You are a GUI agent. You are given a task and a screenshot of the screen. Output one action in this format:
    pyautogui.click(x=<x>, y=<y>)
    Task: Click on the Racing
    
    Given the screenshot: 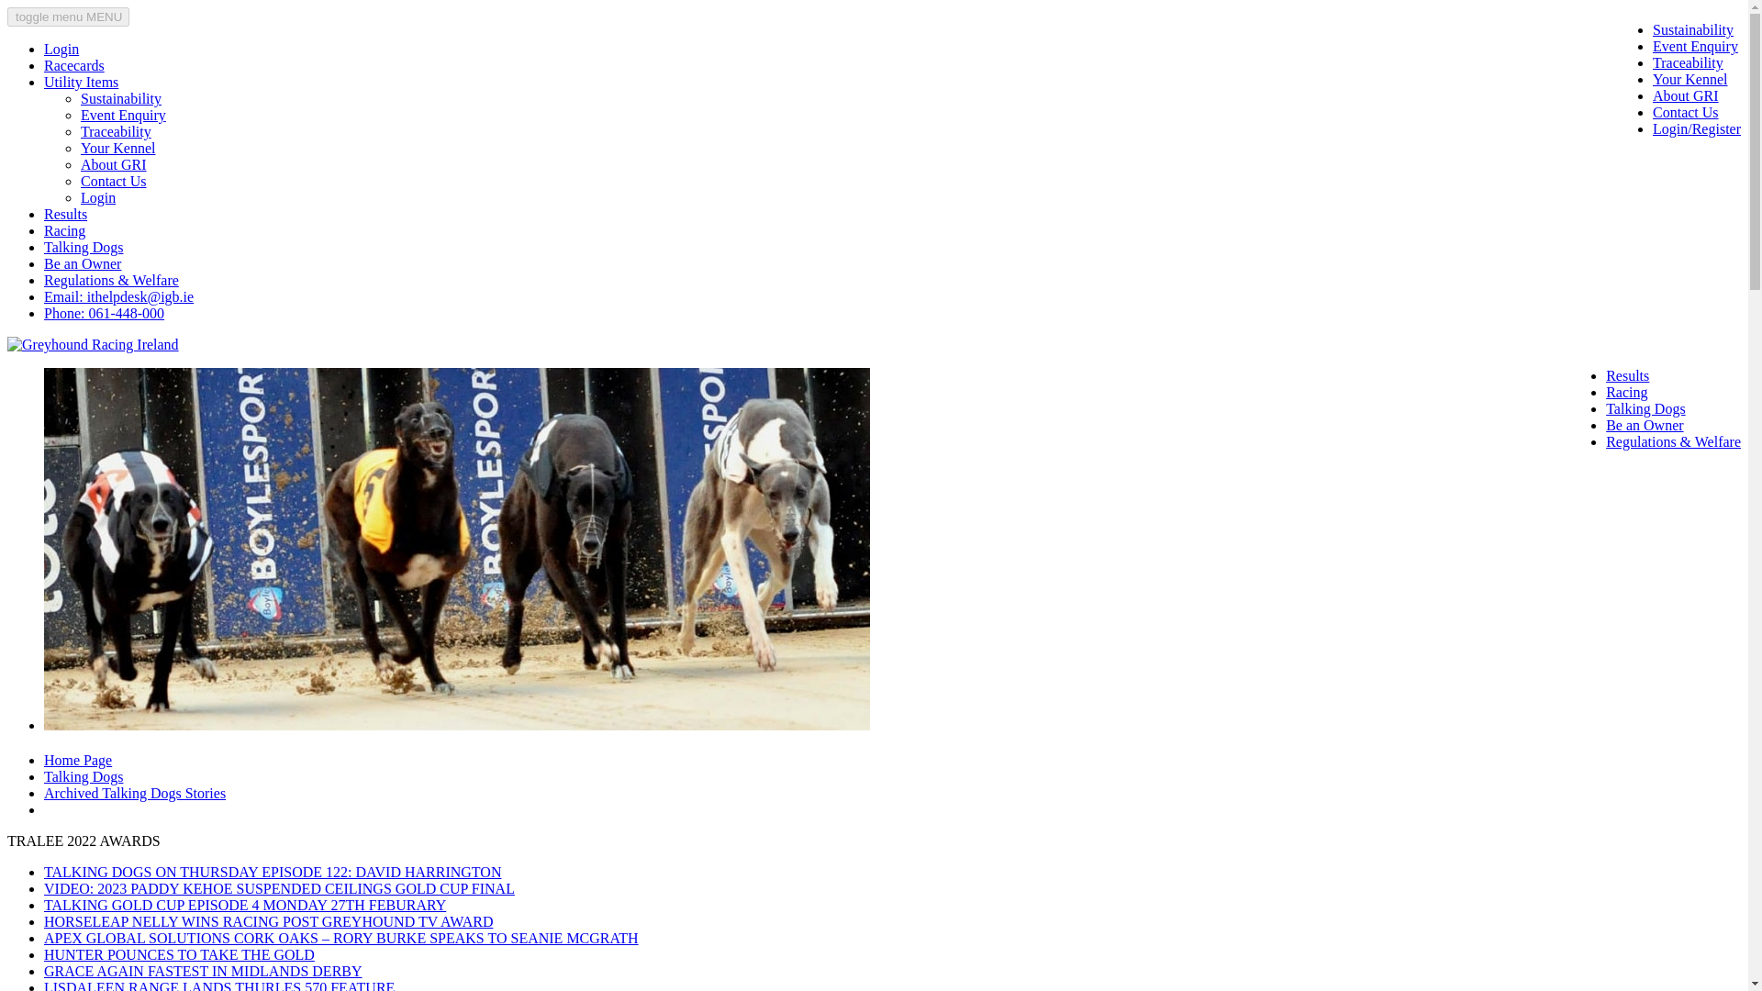 What is the action you would take?
    pyautogui.click(x=1626, y=393)
    